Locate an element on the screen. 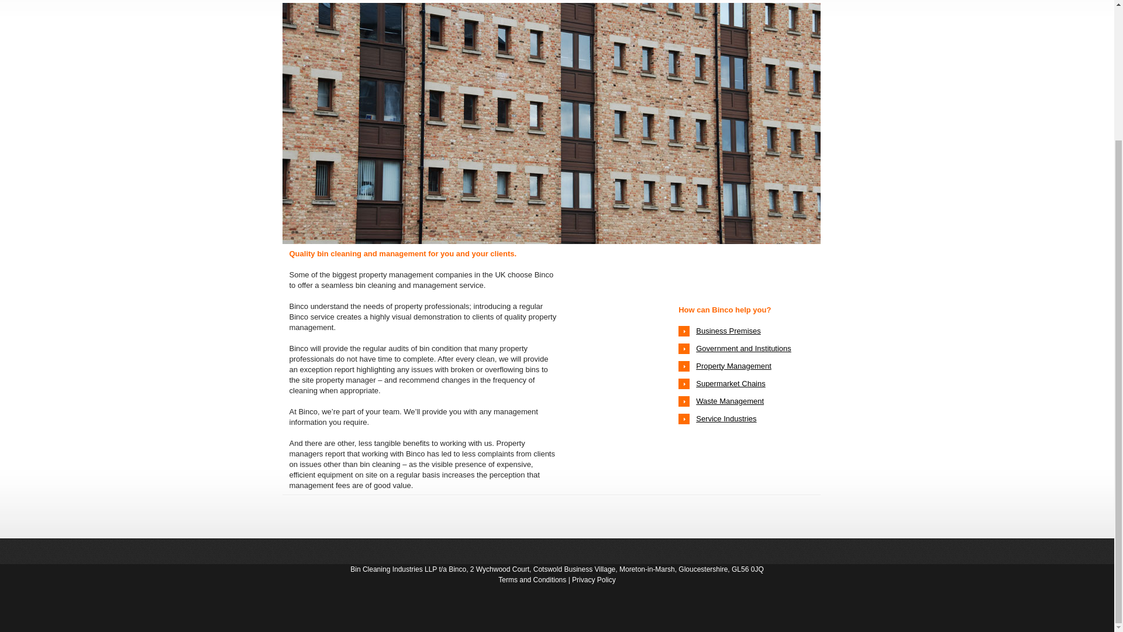 This screenshot has width=1123, height=632. Government and Institutions is located at coordinates (744, 348).